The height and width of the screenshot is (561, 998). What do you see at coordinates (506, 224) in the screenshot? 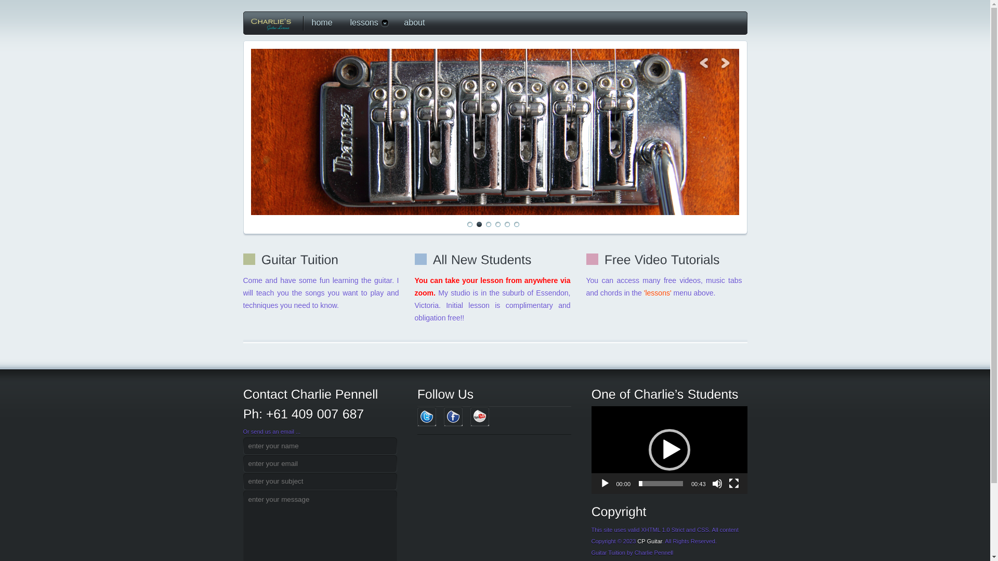
I see `5` at bounding box center [506, 224].